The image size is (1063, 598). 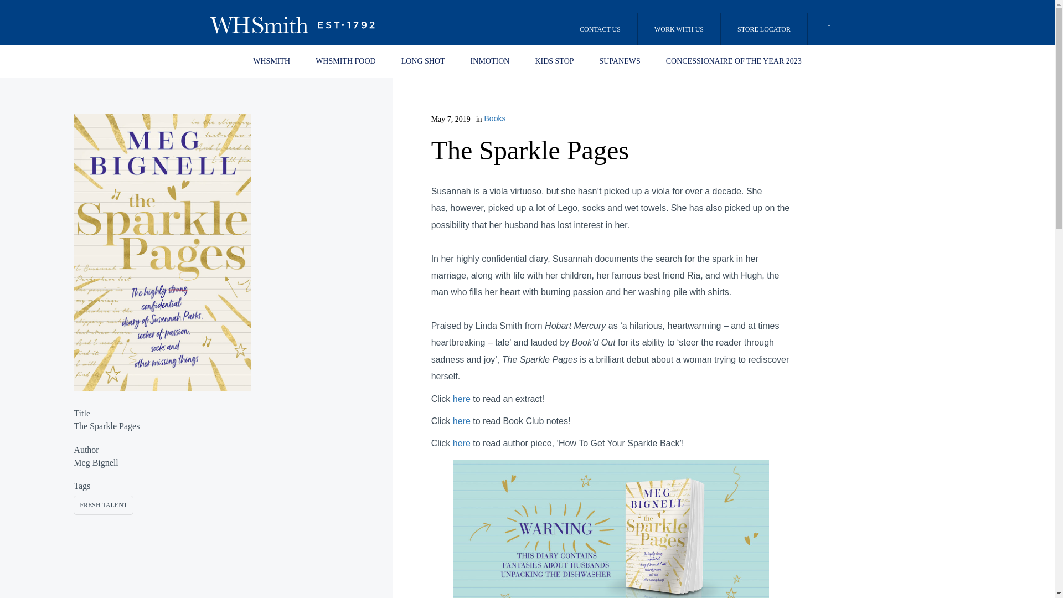 I want to click on SUPANEWS, so click(x=620, y=61).